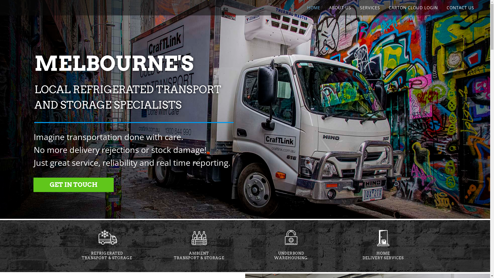  Describe the element at coordinates (461, 8) in the screenshot. I see `CONTACT US` at that location.